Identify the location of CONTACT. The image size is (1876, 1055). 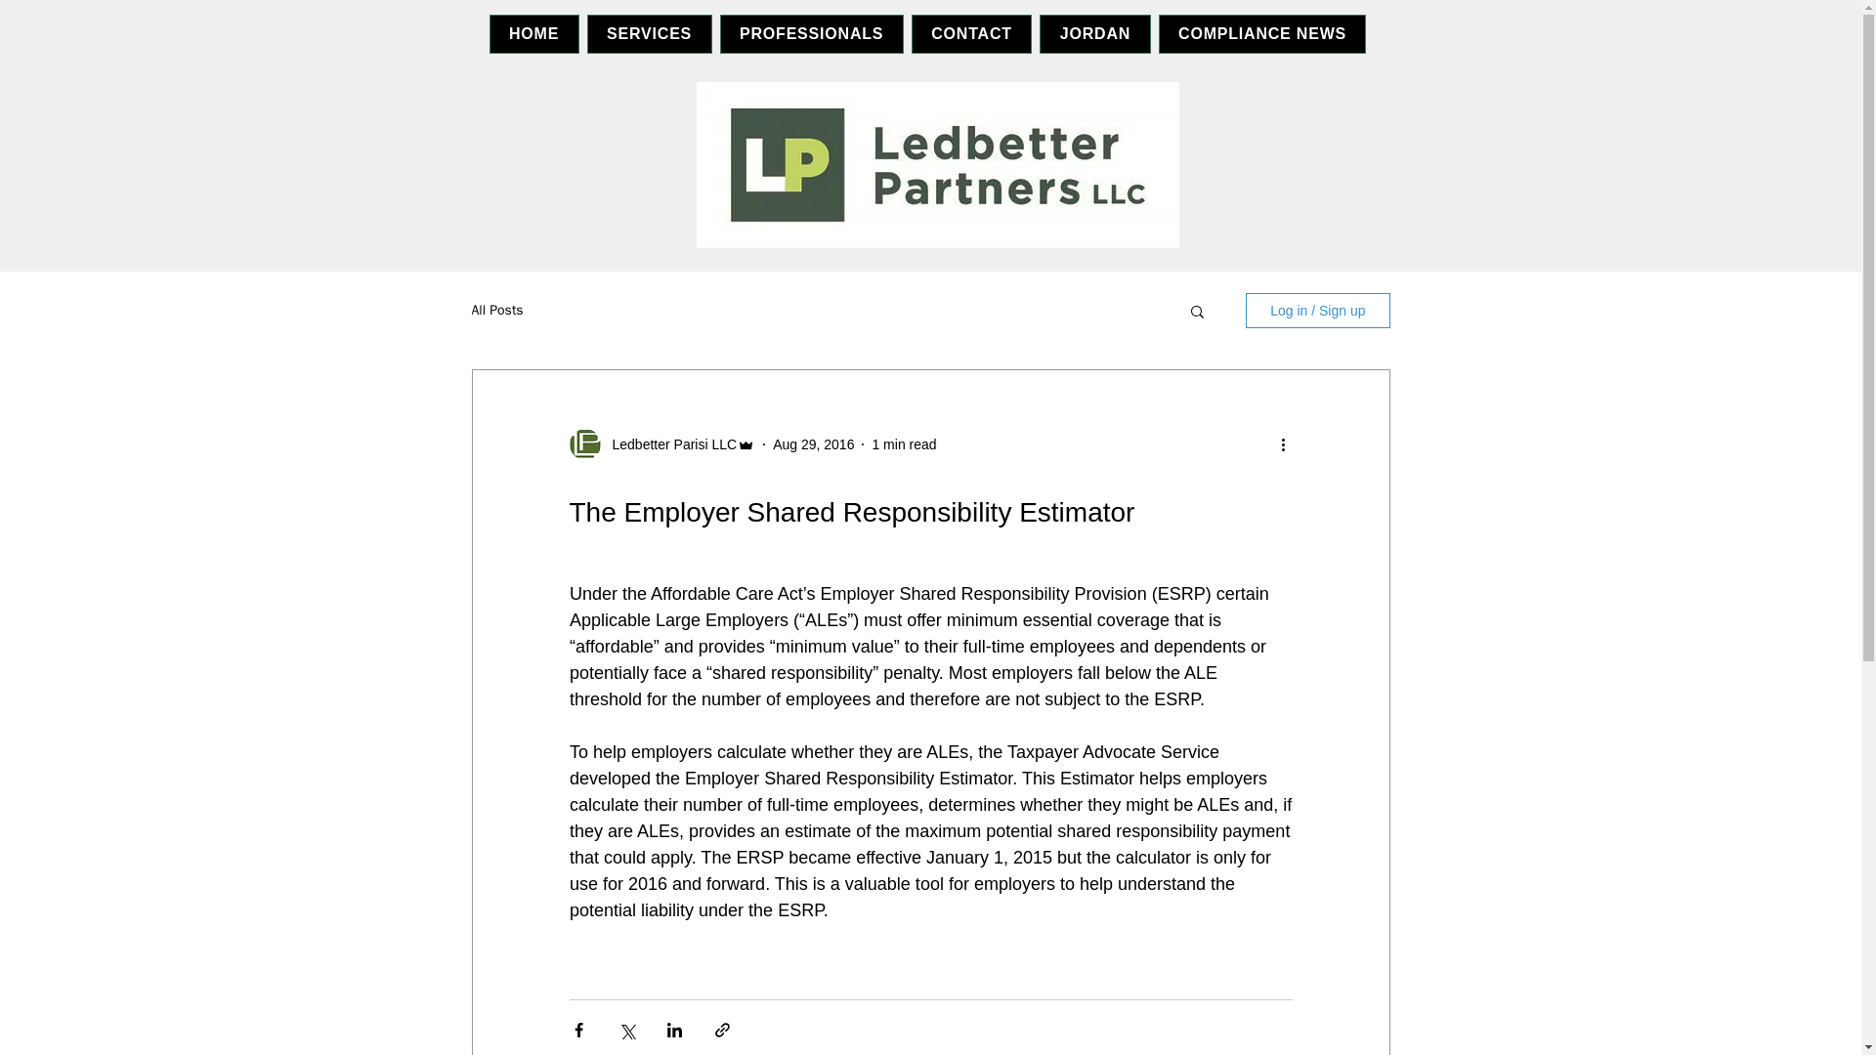
(972, 34).